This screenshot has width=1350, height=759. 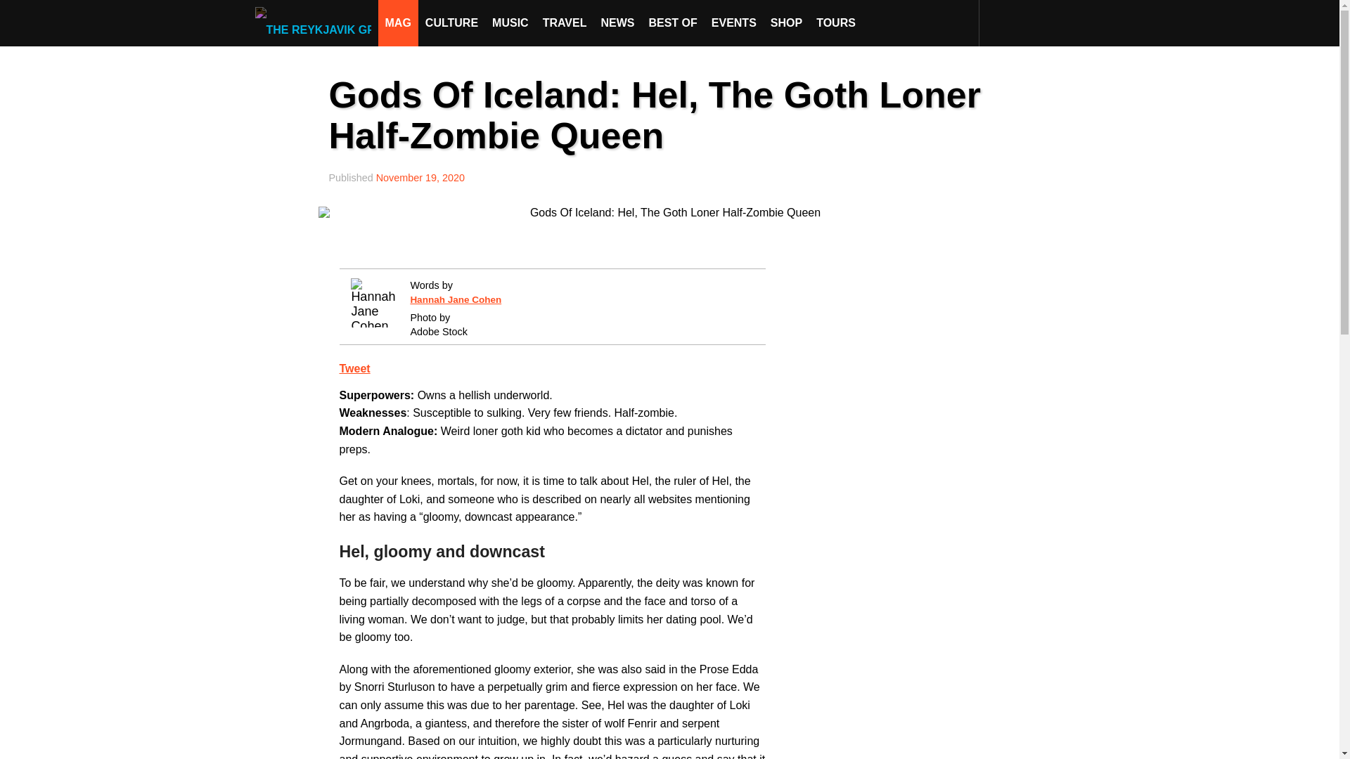 I want to click on CULTURE, so click(x=451, y=22).